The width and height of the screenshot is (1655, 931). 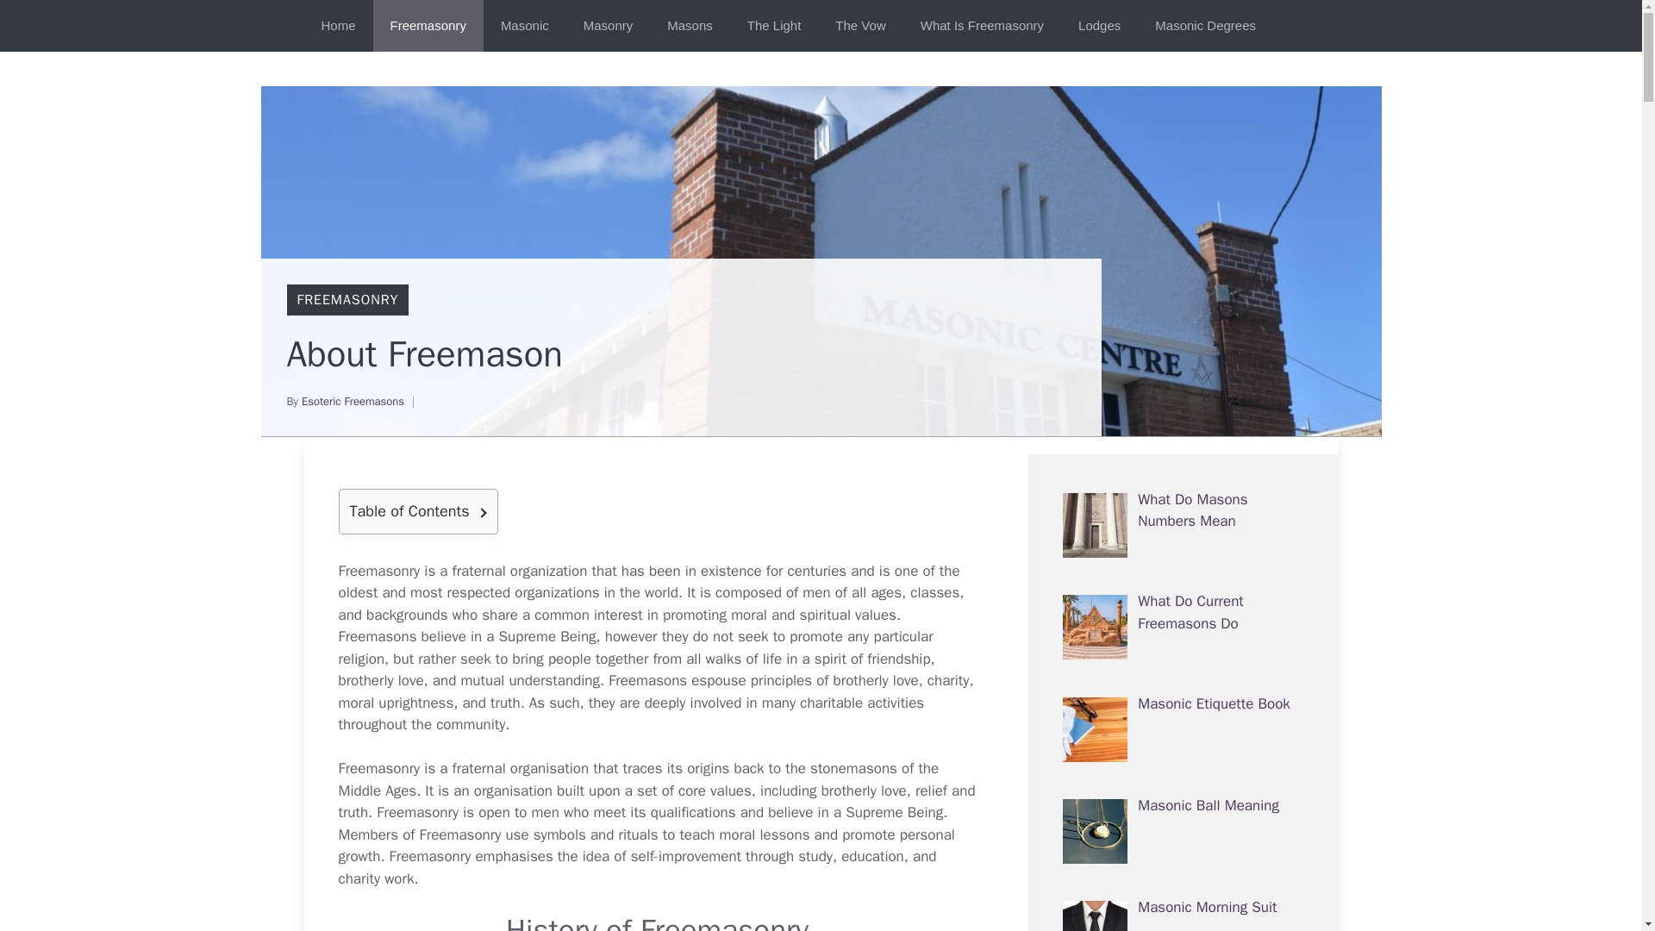 I want to click on Masonic Degrees, so click(x=1205, y=26).